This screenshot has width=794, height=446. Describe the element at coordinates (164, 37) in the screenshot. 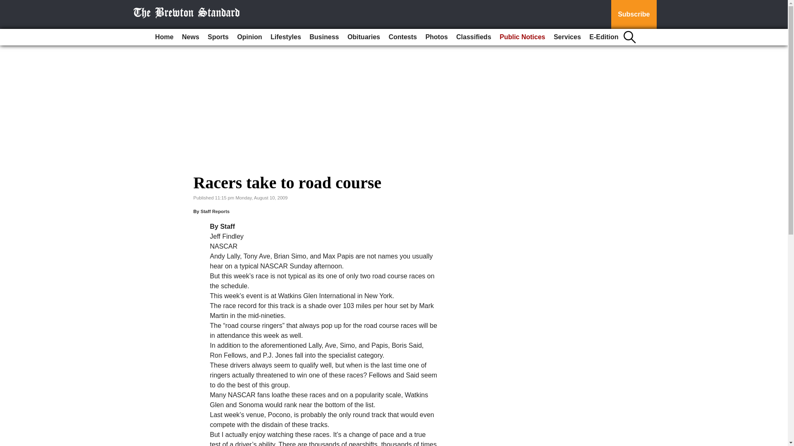

I see `Home` at that location.